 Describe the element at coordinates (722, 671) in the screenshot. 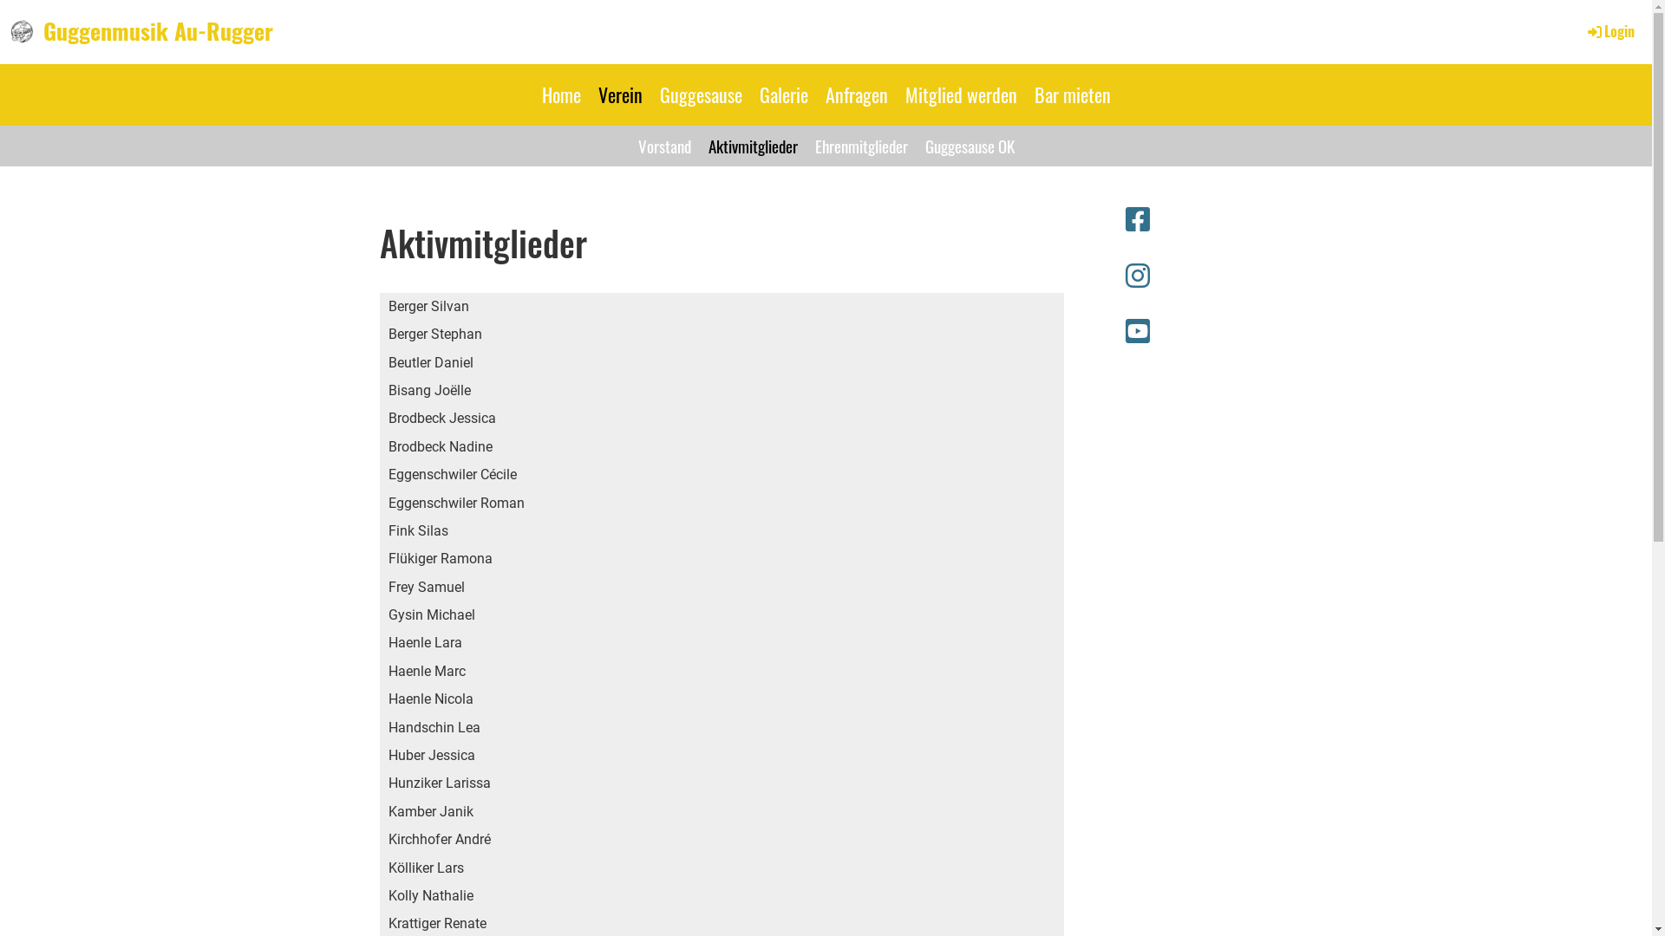

I see `Haenle Marc` at that location.